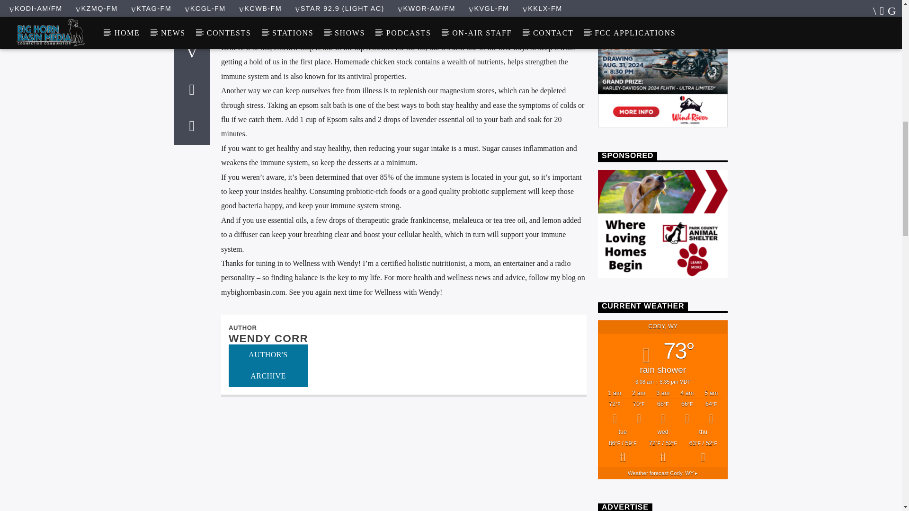 This screenshot has width=909, height=511. I want to click on Advertise, so click(663, 74).